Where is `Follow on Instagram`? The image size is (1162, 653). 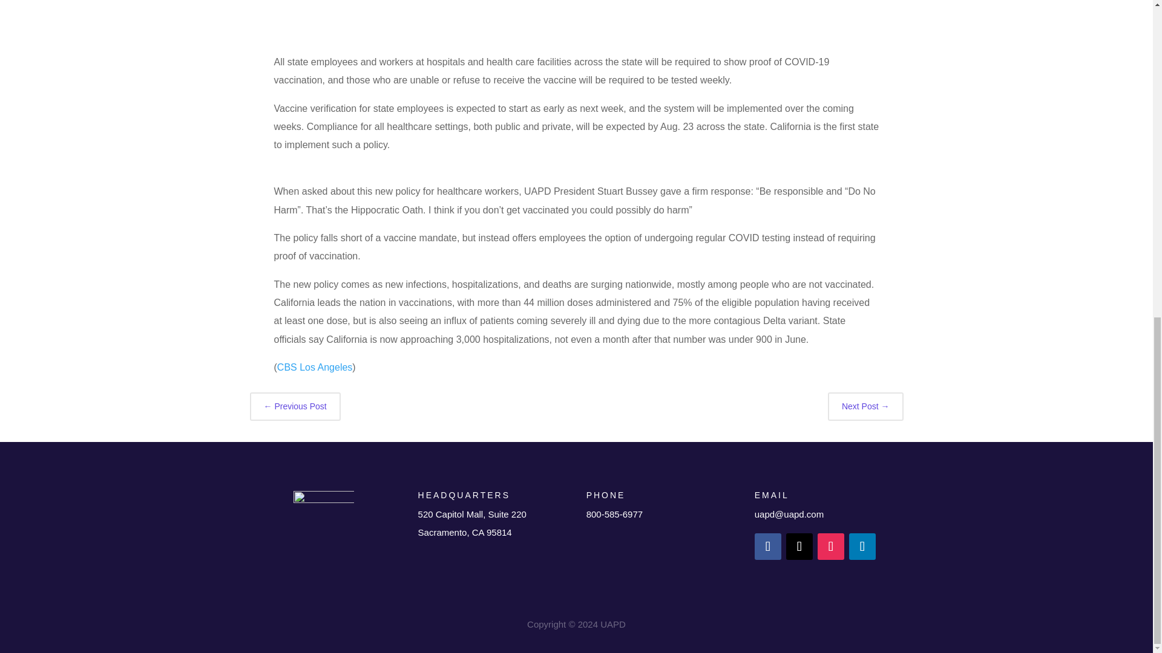 Follow on Instagram is located at coordinates (831, 547).